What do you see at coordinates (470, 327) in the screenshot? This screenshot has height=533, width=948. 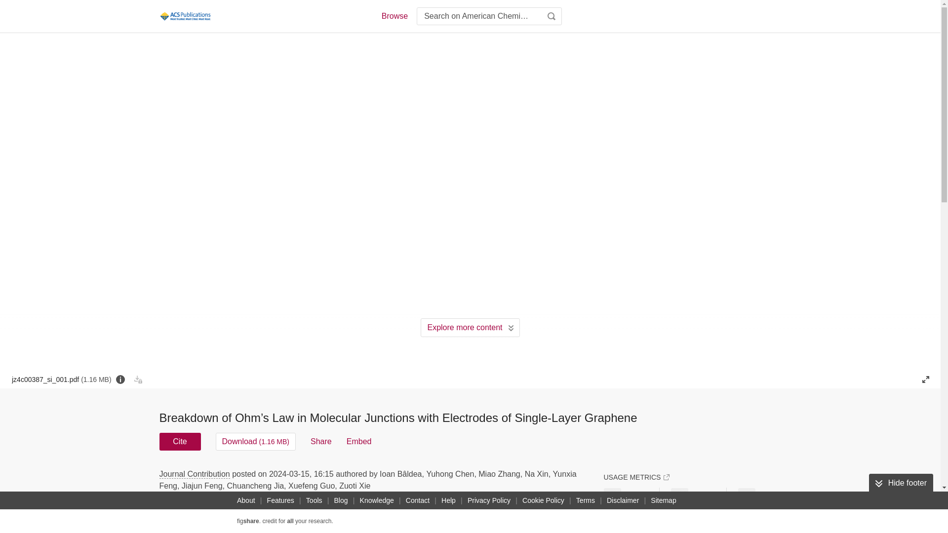 I see `Explore more content` at bounding box center [470, 327].